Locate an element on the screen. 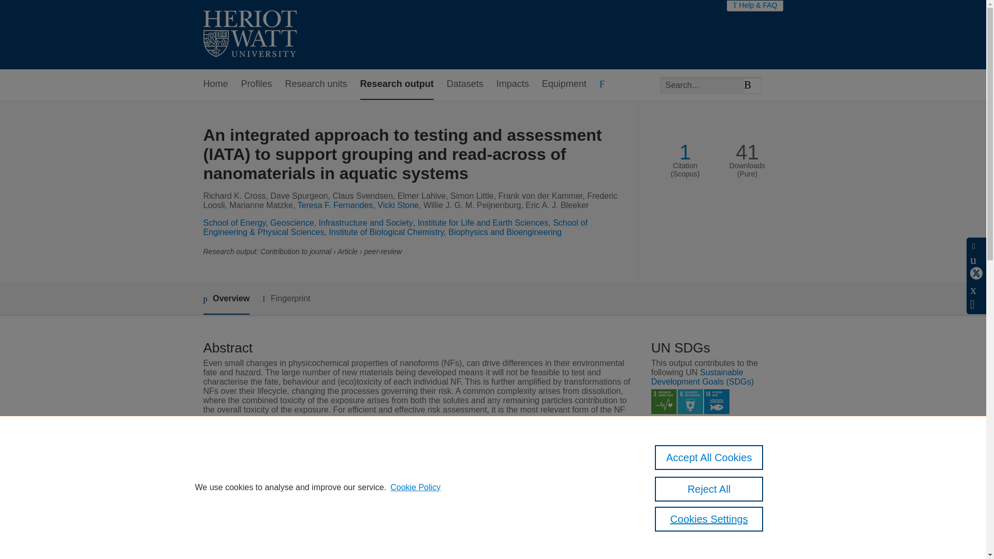 This screenshot has width=994, height=559. Fingerprint is located at coordinates (286, 298).